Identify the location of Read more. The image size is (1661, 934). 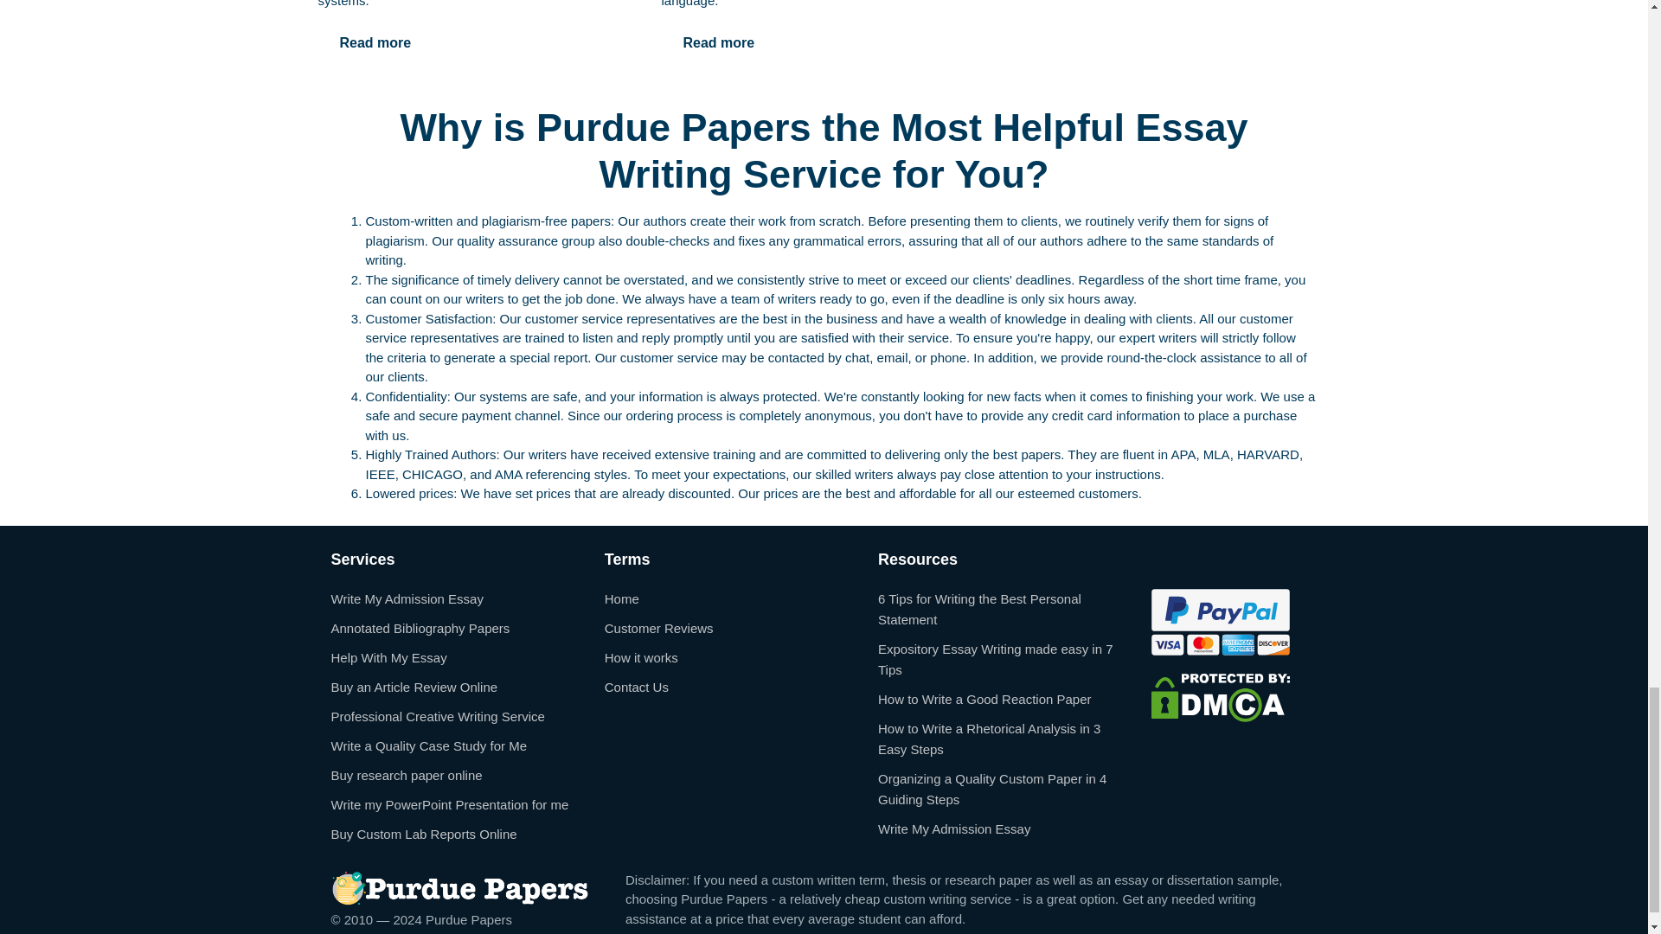
(375, 43).